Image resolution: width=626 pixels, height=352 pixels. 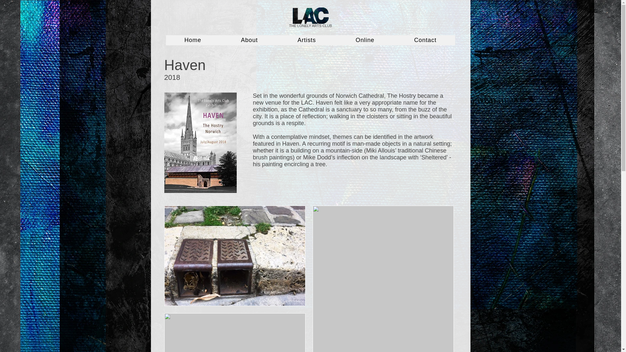 I want to click on Online, so click(x=365, y=40).